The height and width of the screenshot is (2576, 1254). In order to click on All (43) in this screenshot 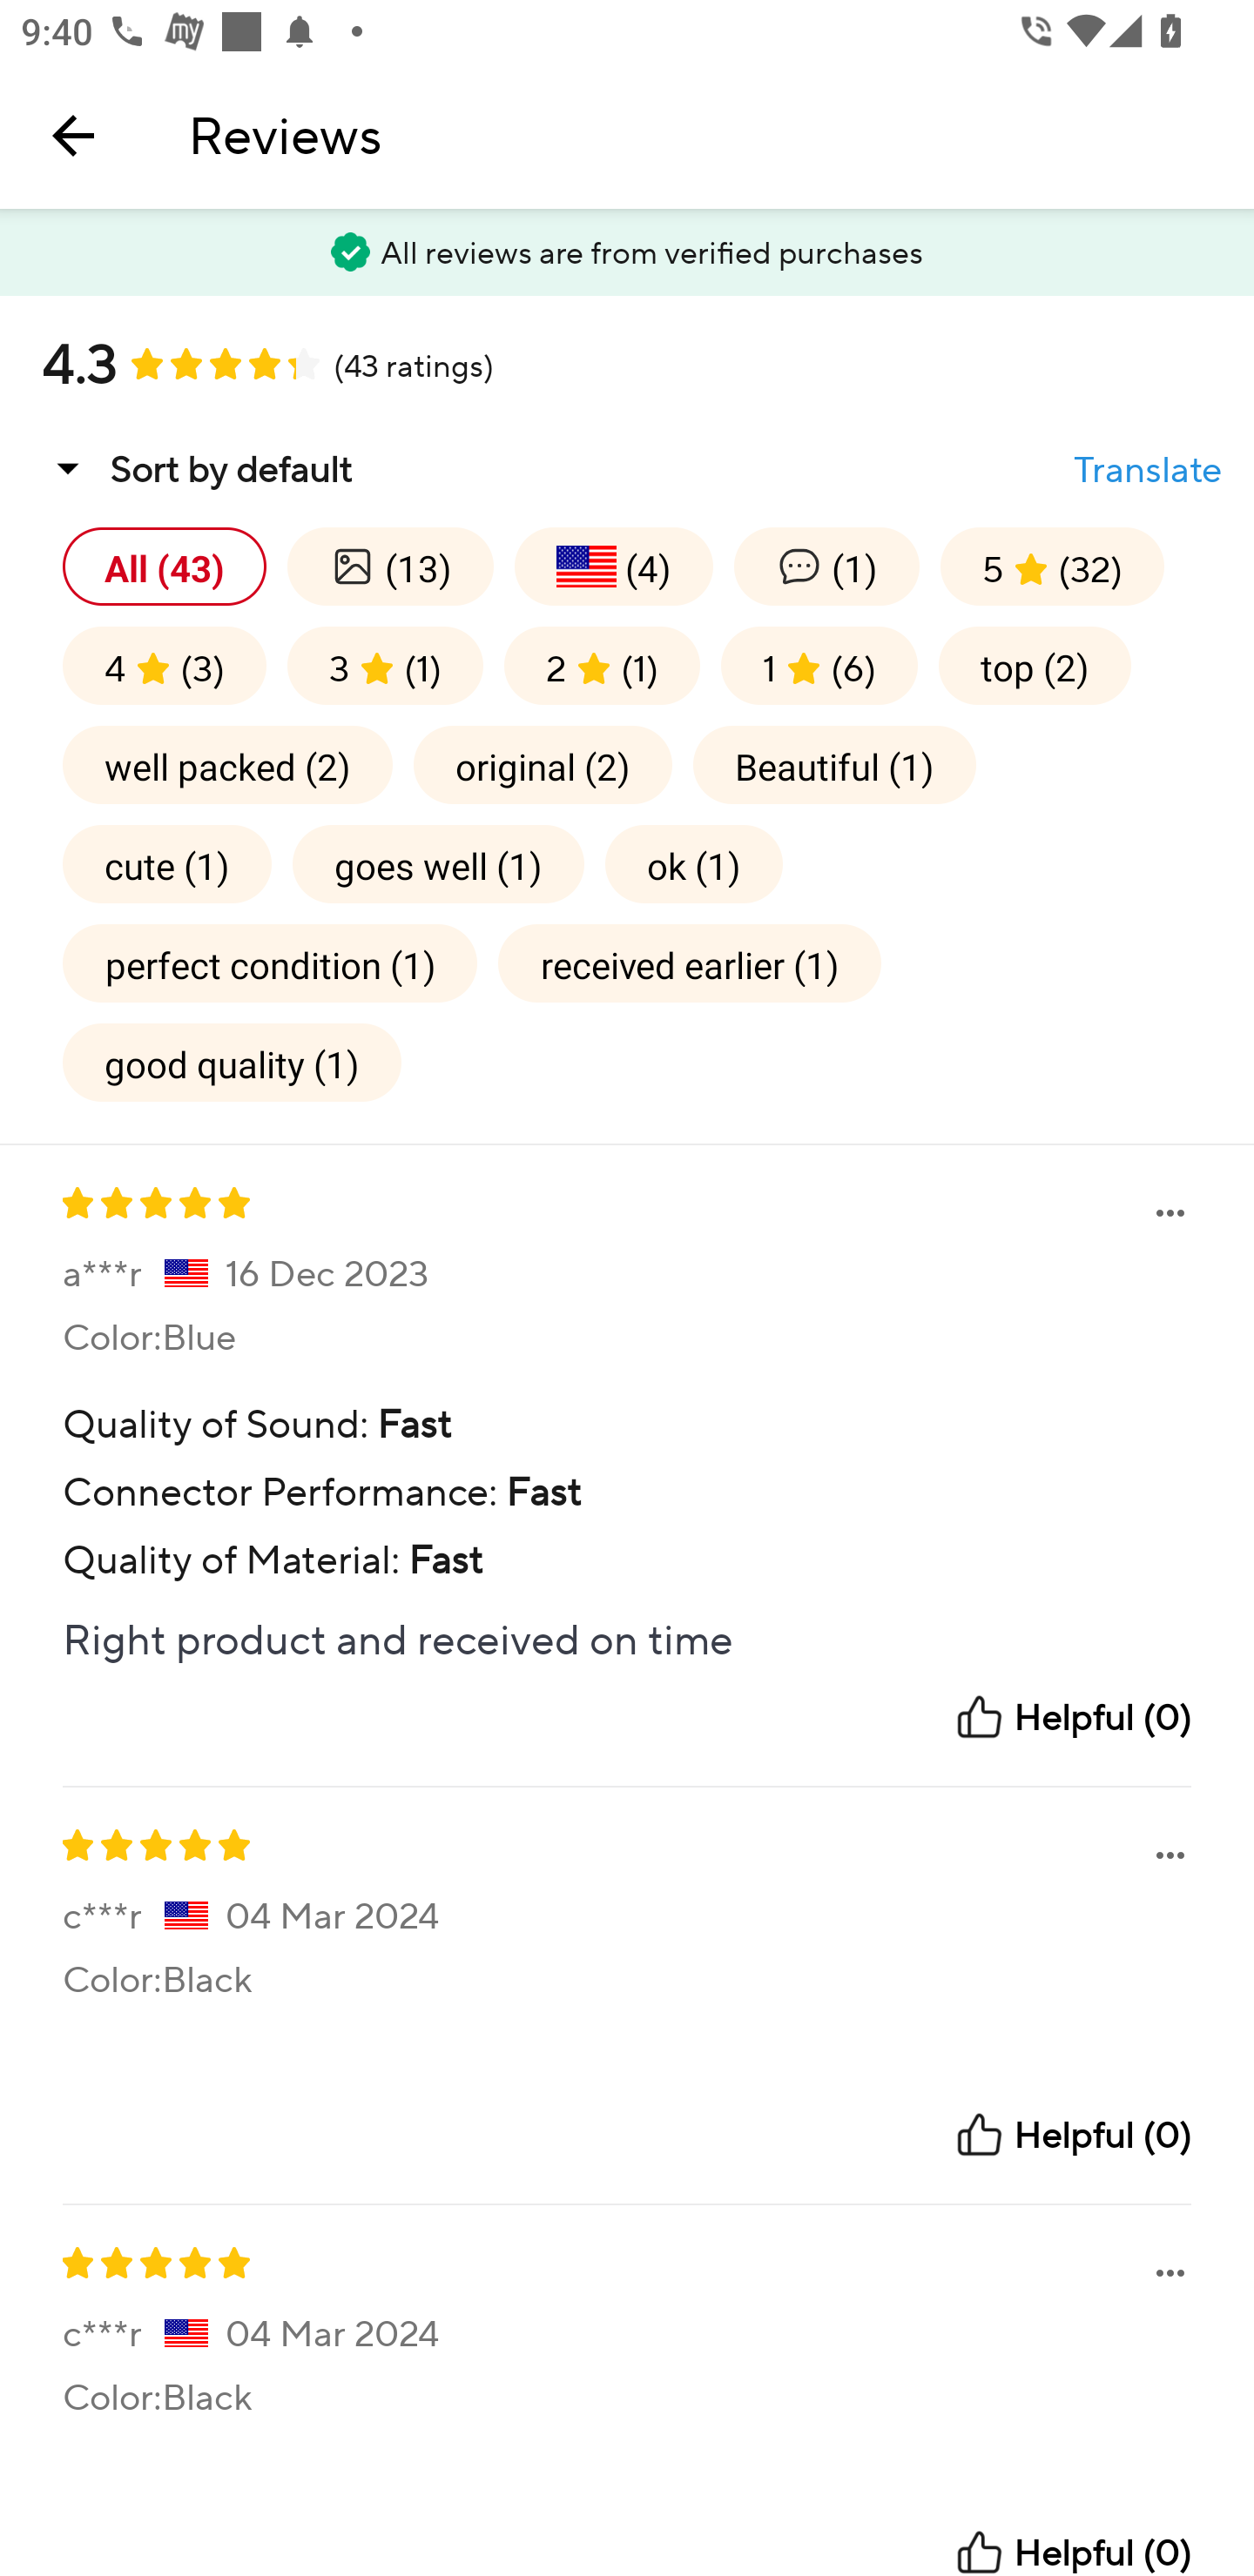, I will do `click(164, 566)`.